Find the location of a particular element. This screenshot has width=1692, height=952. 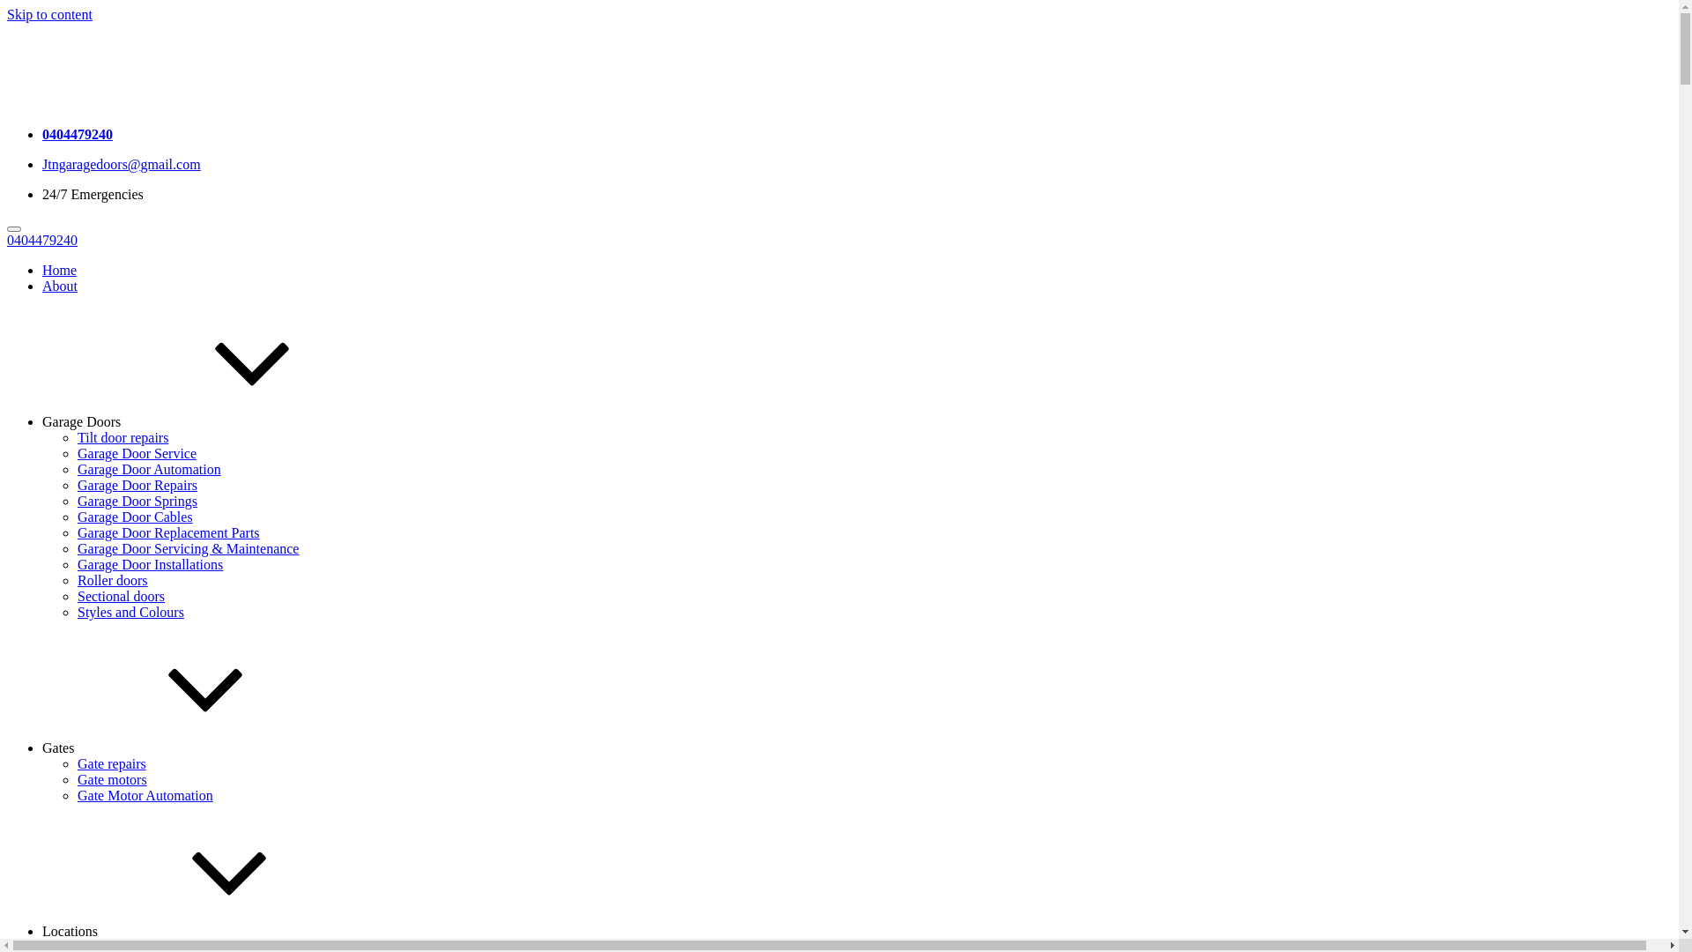

Gate motors is located at coordinates (113, 779).